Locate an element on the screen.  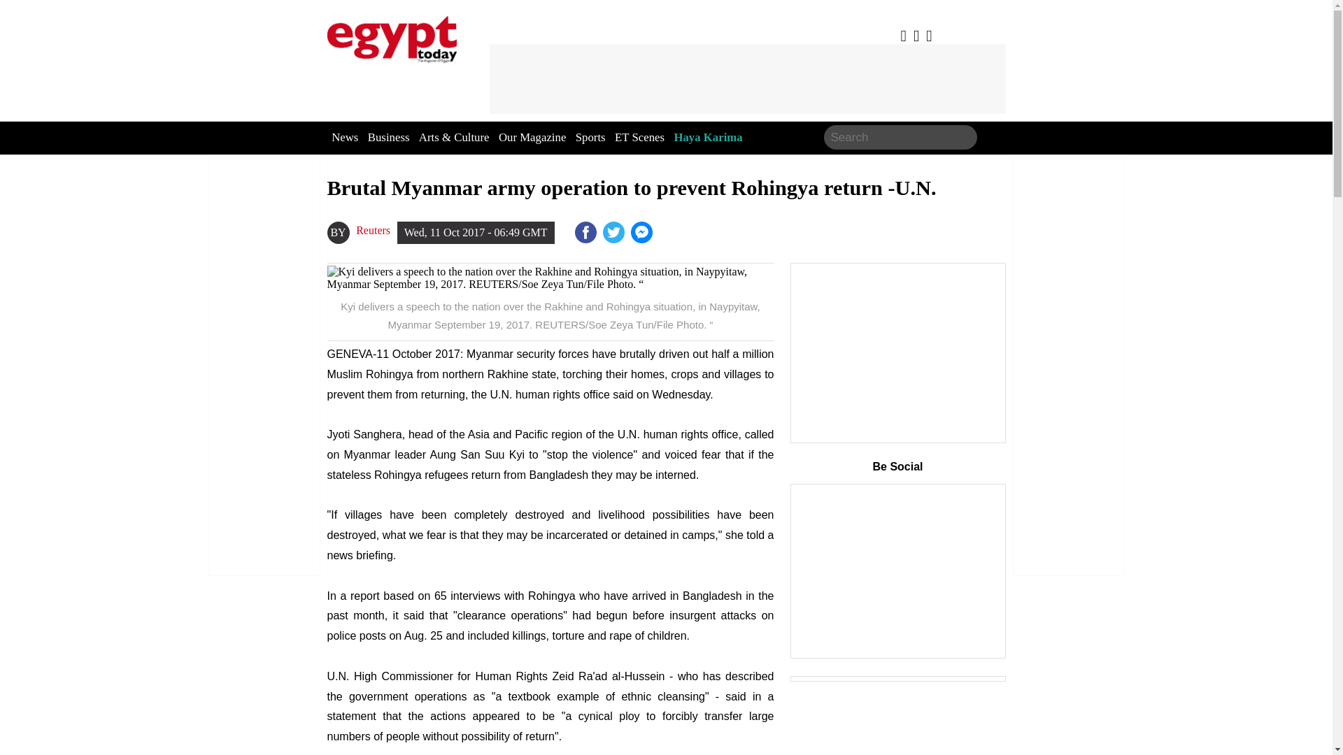
Sisi heads to Guinea first destination in overseas tour is located at coordinates (643, 232).